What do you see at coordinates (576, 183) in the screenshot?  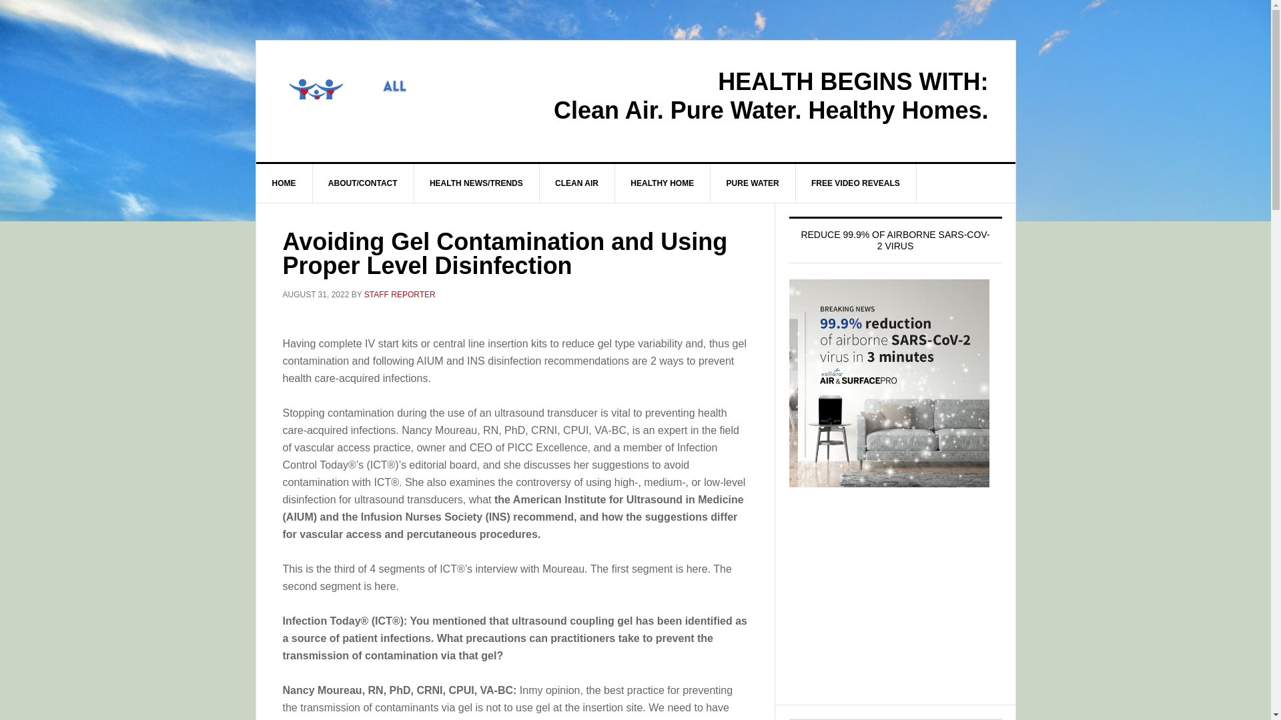 I see `CLEAN AIR` at bounding box center [576, 183].